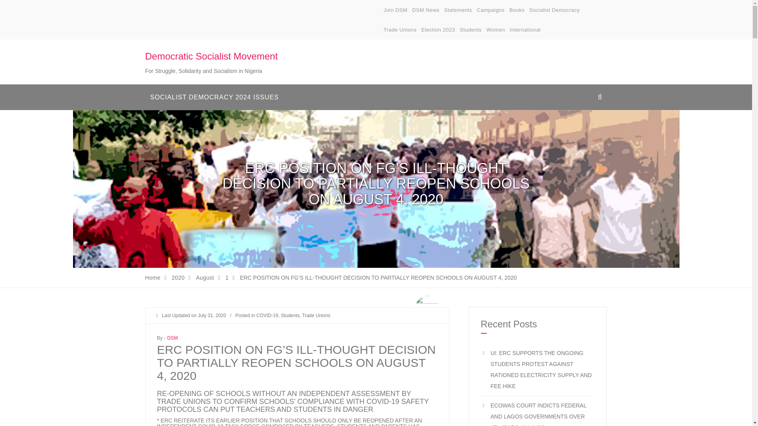  What do you see at coordinates (458, 10) in the screenshot?
I see `Statements` at bounding box center [458, 10].